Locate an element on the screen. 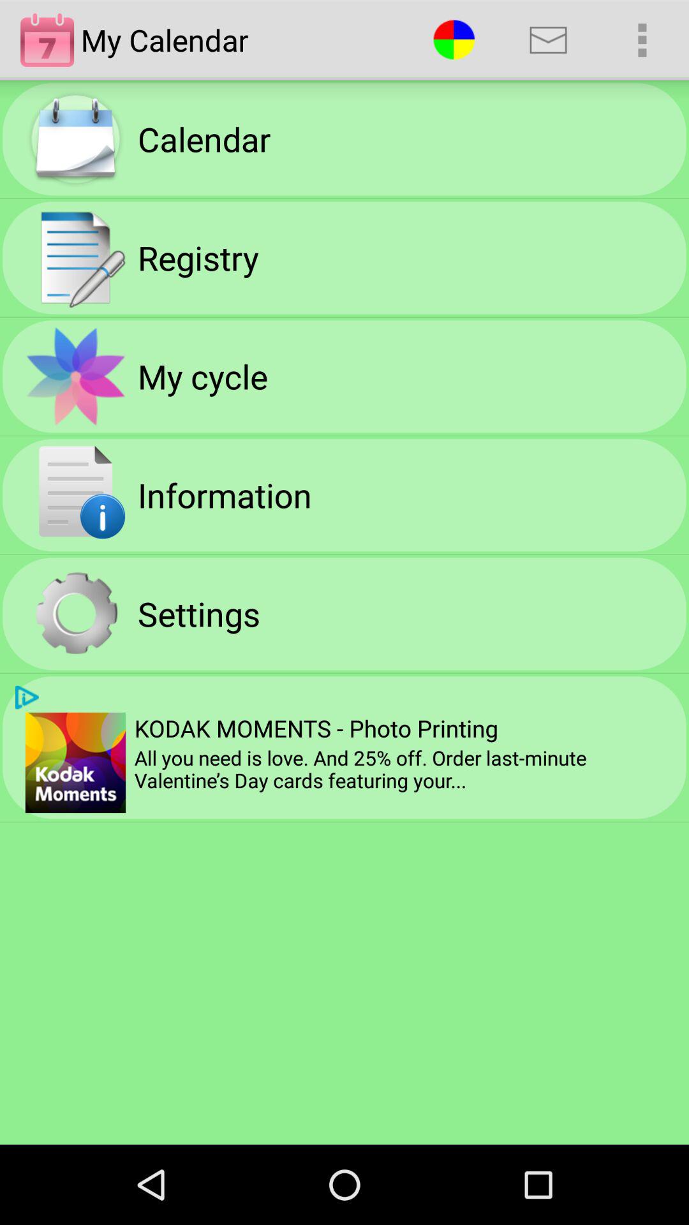 Image resolution: width=689 pixels, height=1225 pixels. select the item to the left of the kodak moments photo is located at coordinates (75, 762).